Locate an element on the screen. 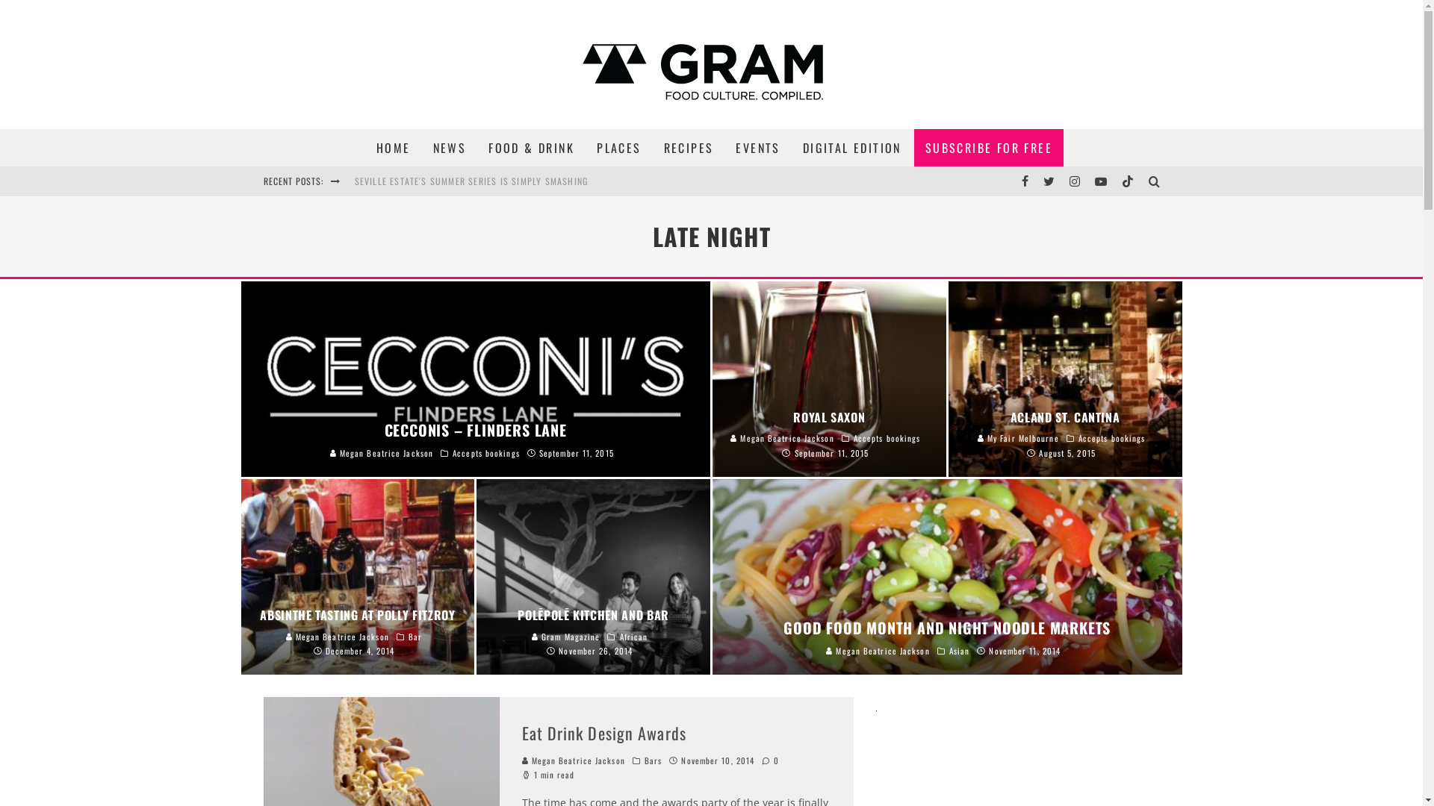  Asian is located at coordinates (960, 651).